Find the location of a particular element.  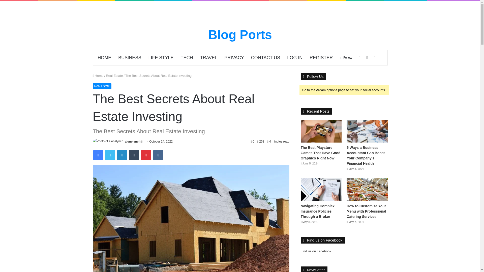

Home is located at coordinates (98, 76).